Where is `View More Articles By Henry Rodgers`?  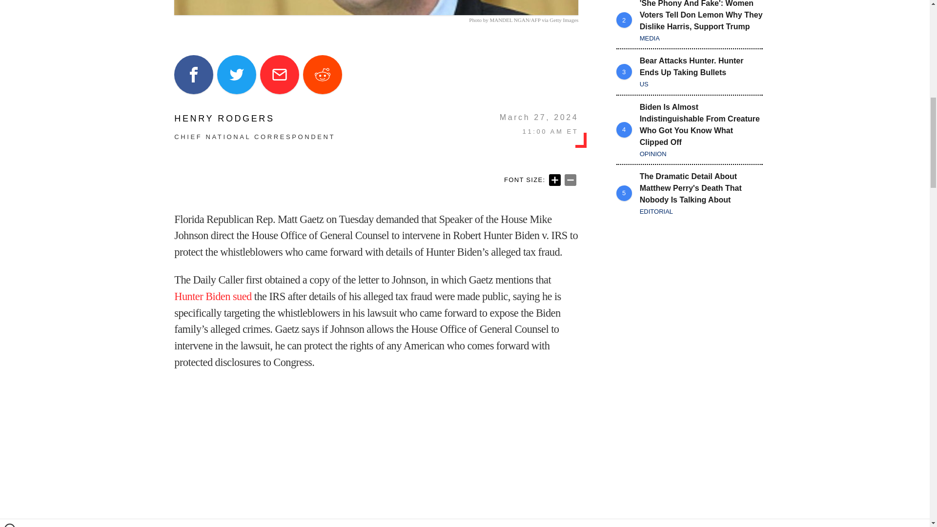 View More Articles By Henry Rodgers is located at coordinates (255, 118).